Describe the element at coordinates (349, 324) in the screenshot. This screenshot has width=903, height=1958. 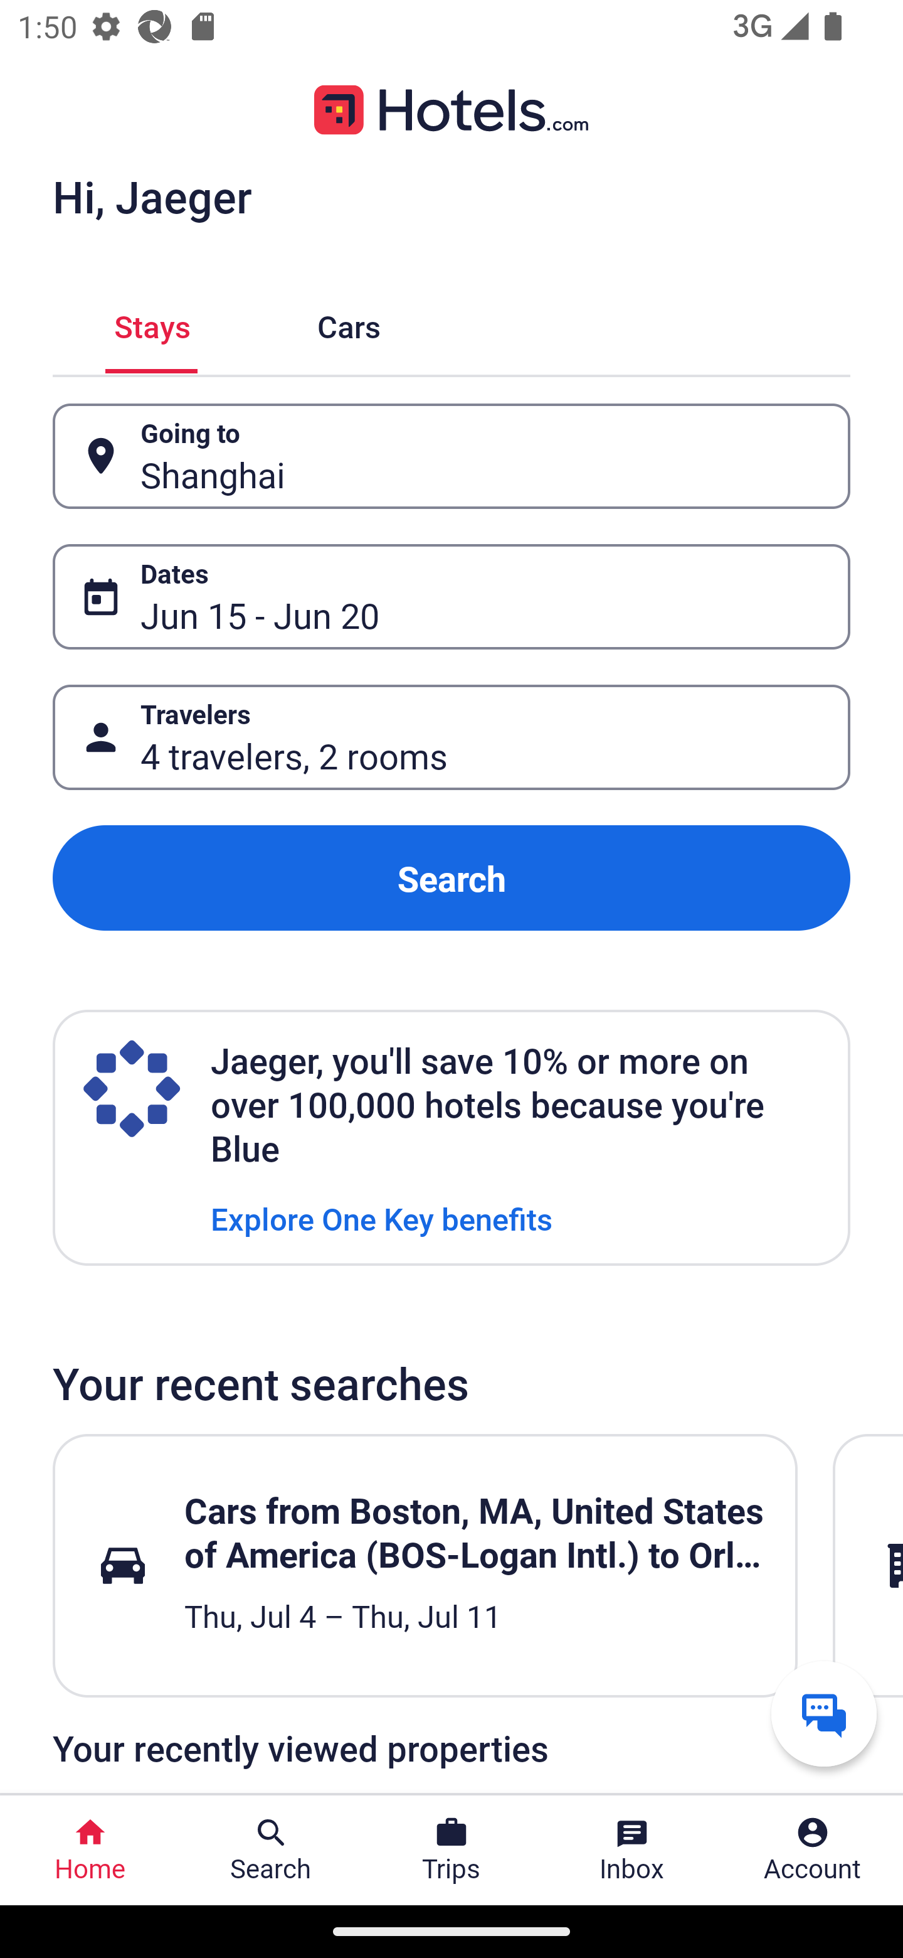
I see `Cars` at that location.